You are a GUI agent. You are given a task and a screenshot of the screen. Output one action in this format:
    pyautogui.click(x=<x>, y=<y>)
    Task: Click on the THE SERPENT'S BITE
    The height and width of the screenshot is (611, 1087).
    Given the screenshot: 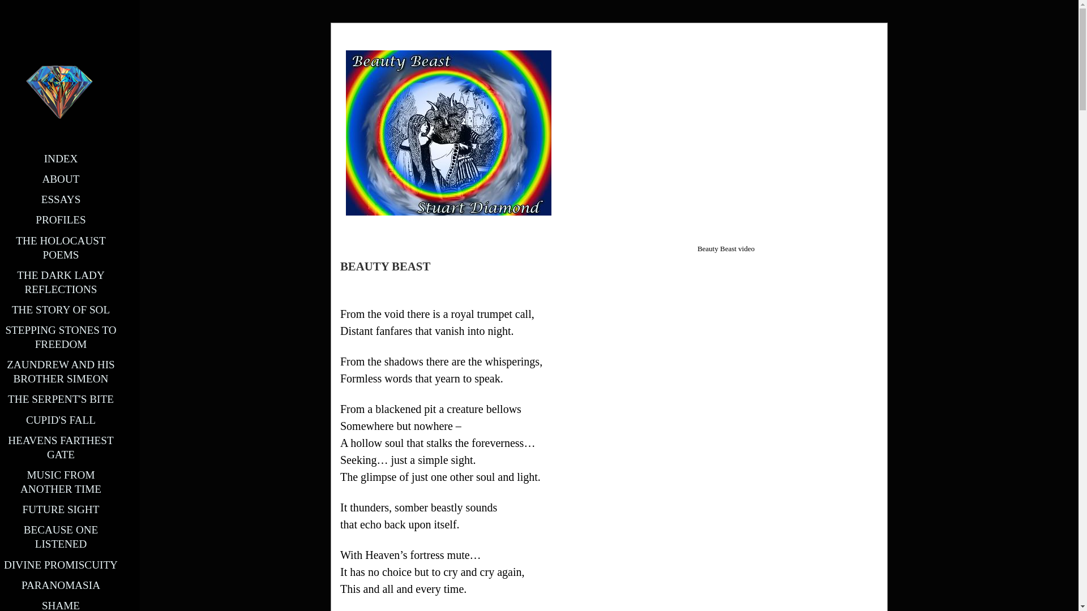 What is the action you would take?
    pyautogui.click(x=61, y=399)
    